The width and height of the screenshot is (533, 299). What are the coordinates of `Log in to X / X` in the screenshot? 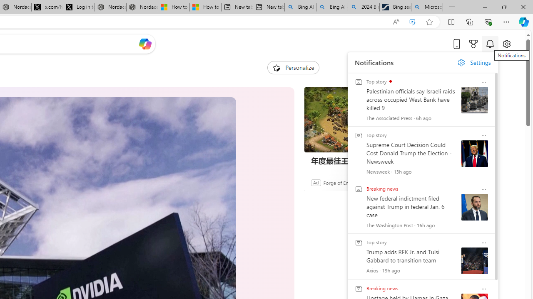 It's located at (79, 7).